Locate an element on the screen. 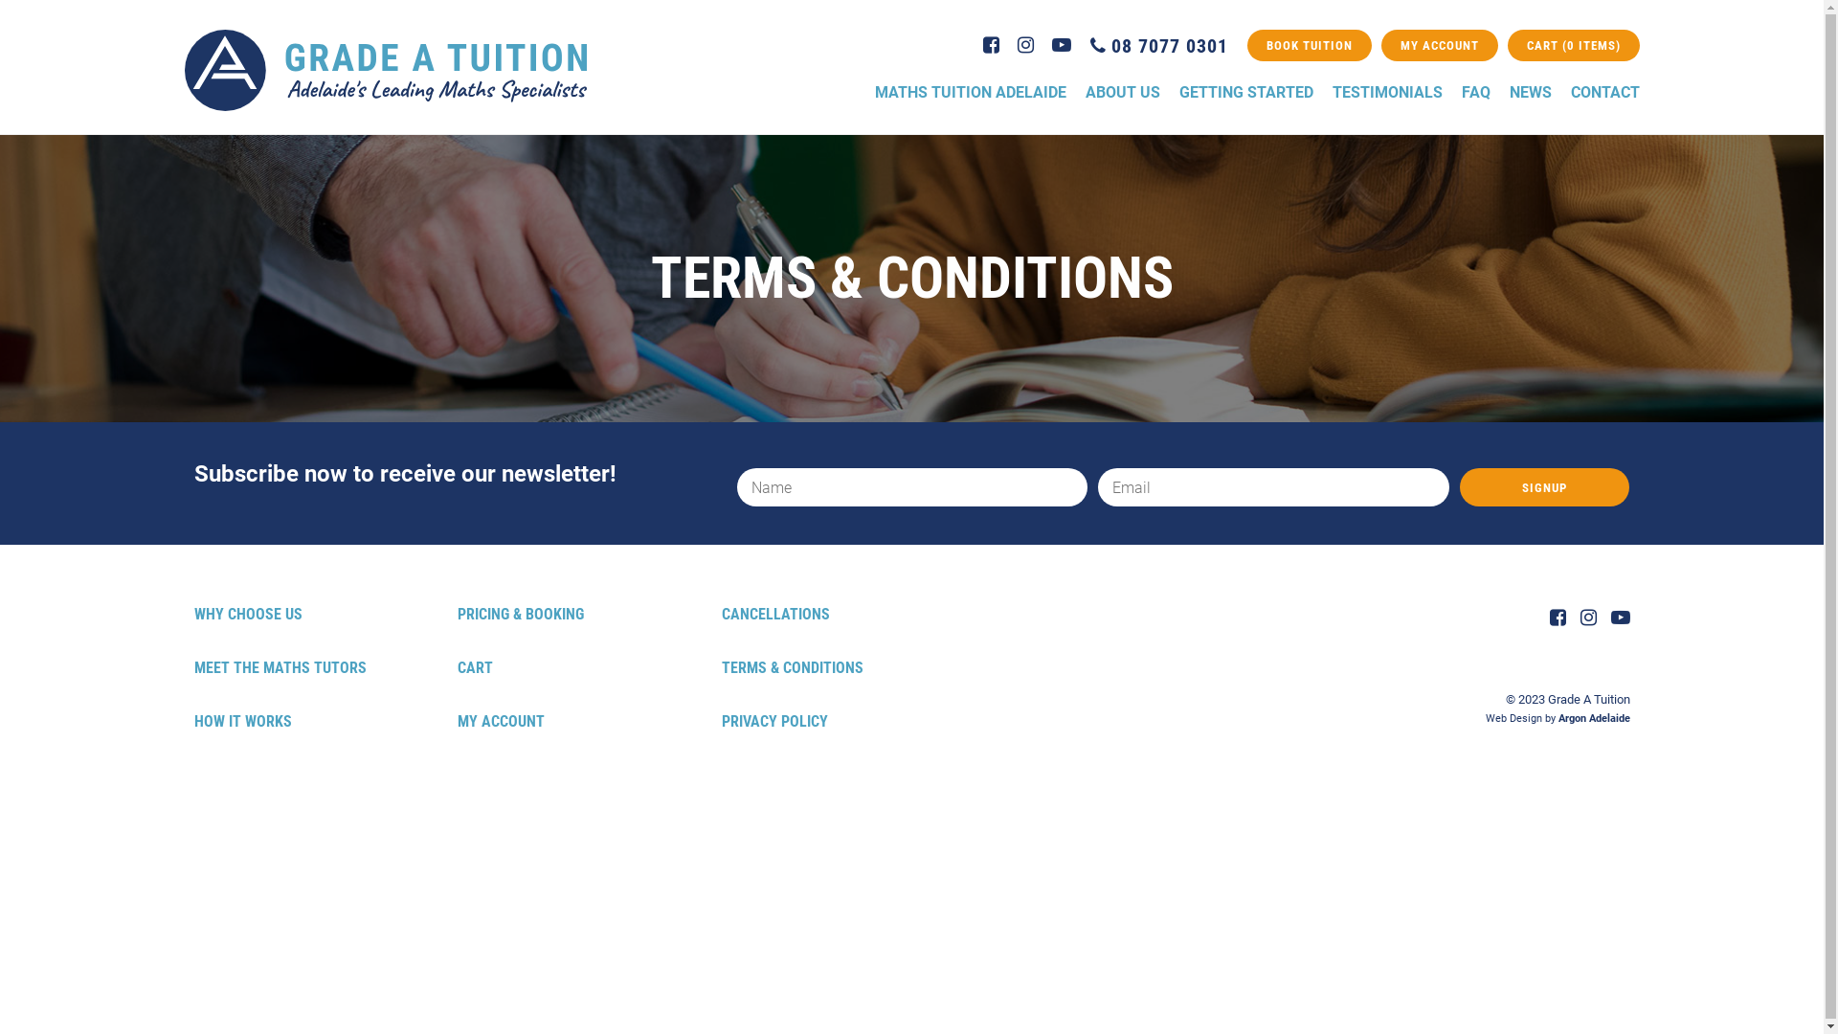  ABOUT US is located at coordinates (1123, 92).